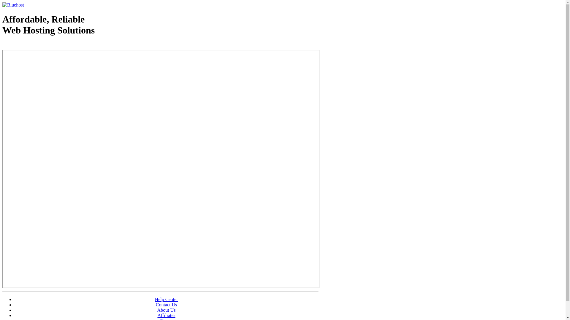 Image resolution: width=570 pixels, height=320 pixels. I want to click on Affiliates, so click(166, 315).